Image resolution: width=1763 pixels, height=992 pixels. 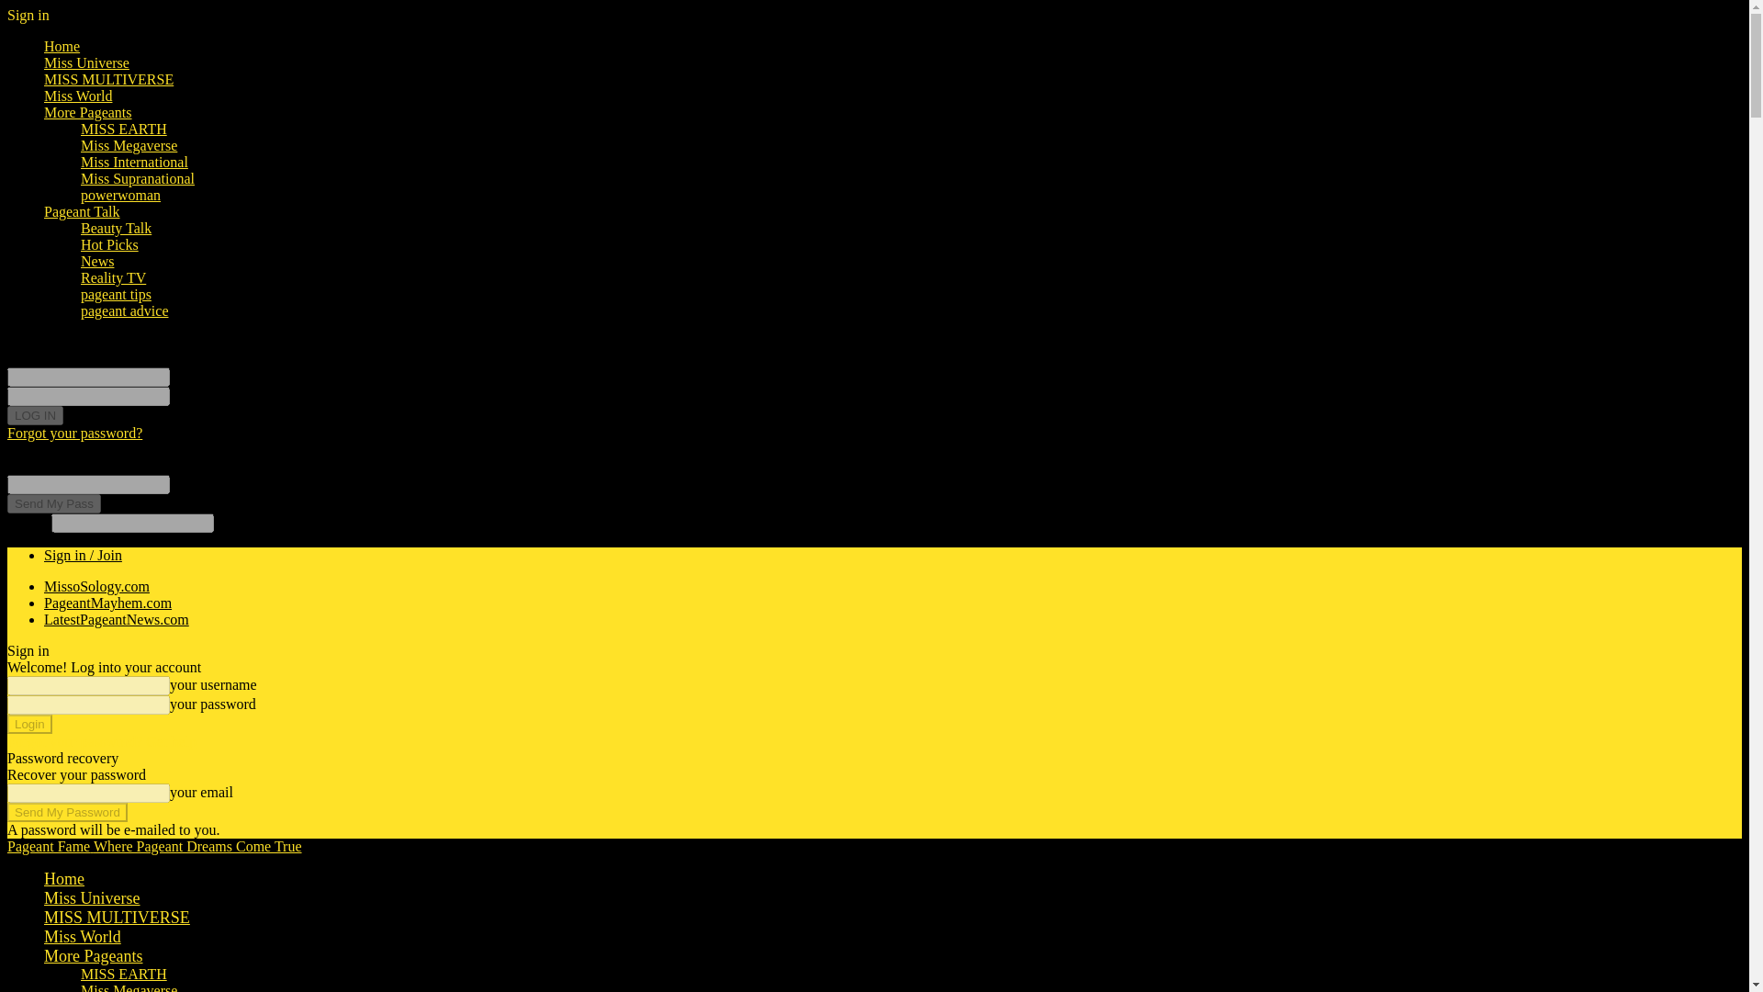 What do you see at coordinates (120, 195) in the screenshot?
I see `powerwoman` at bounding box center [120, 195].